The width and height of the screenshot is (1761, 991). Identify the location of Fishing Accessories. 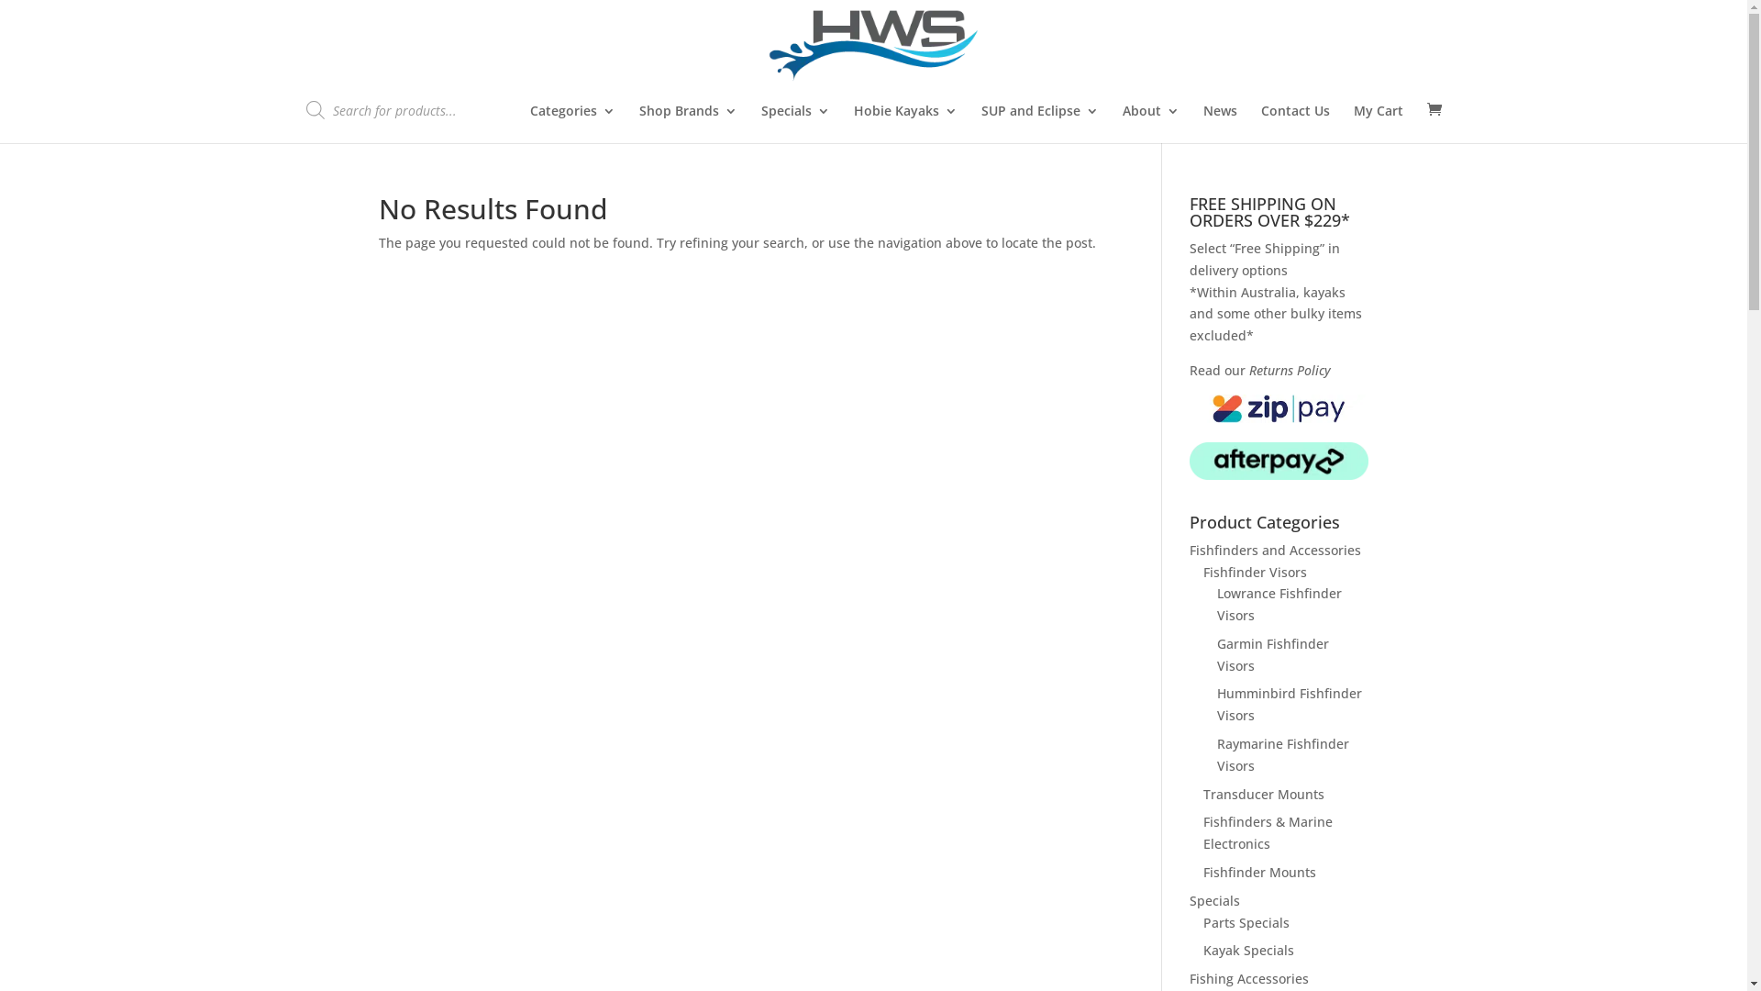
(1249, 978).